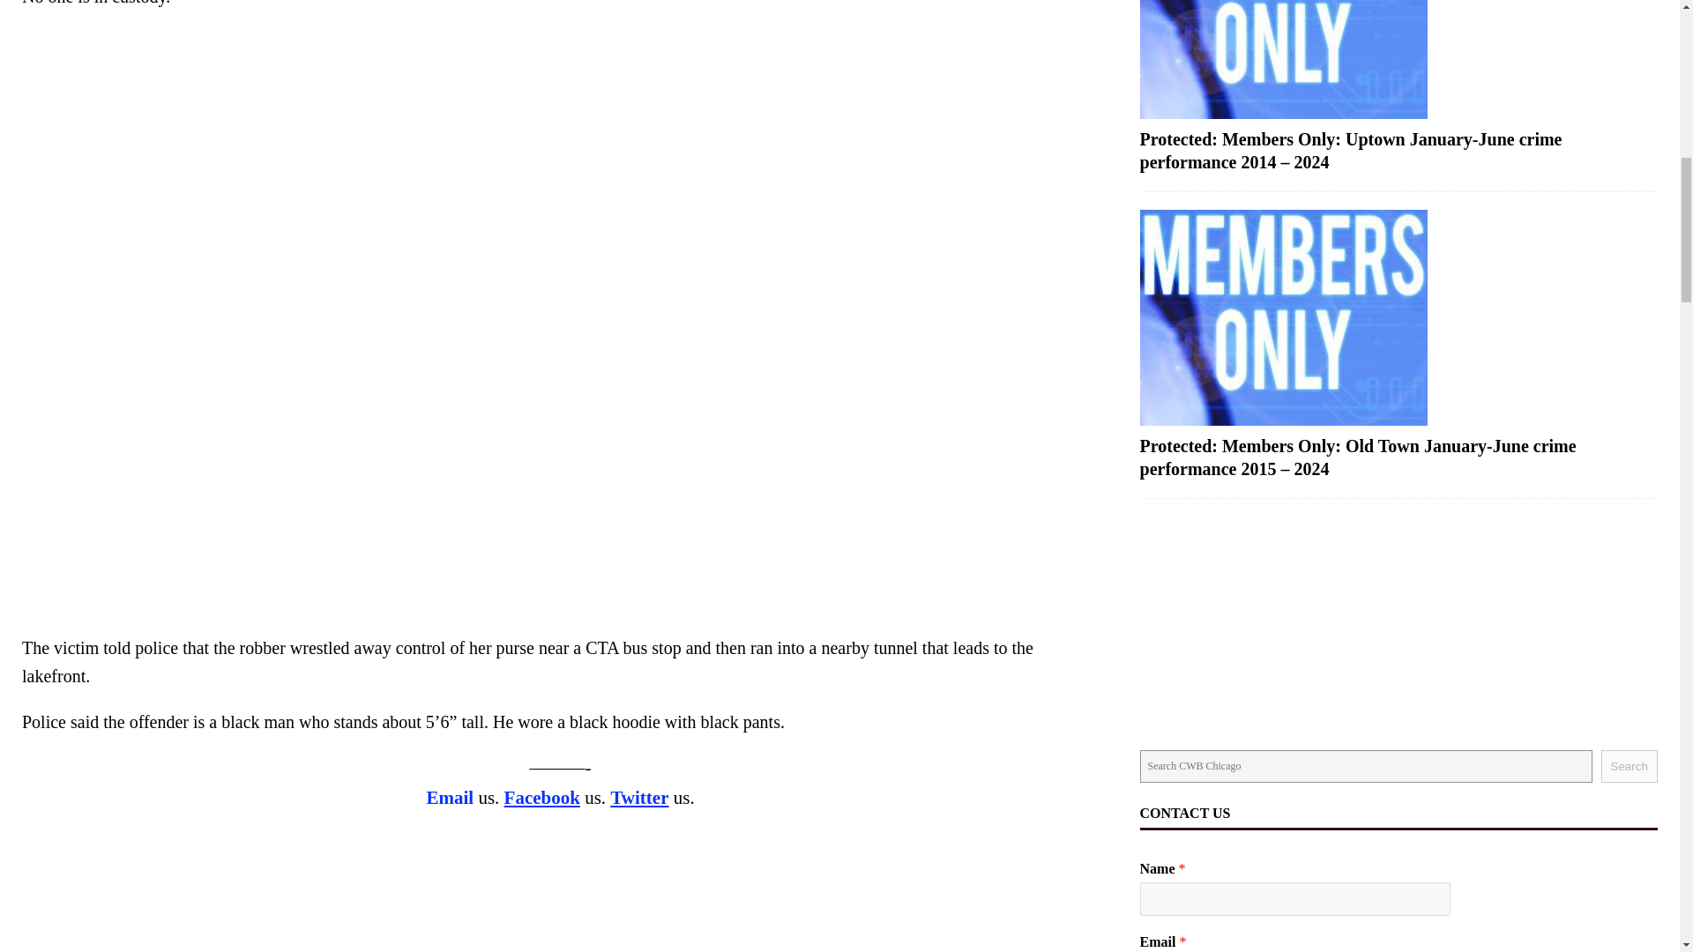  What do you see at coordinates (450, 797) in the screenshot?
I see `Email` at bounding box center [450, 797].